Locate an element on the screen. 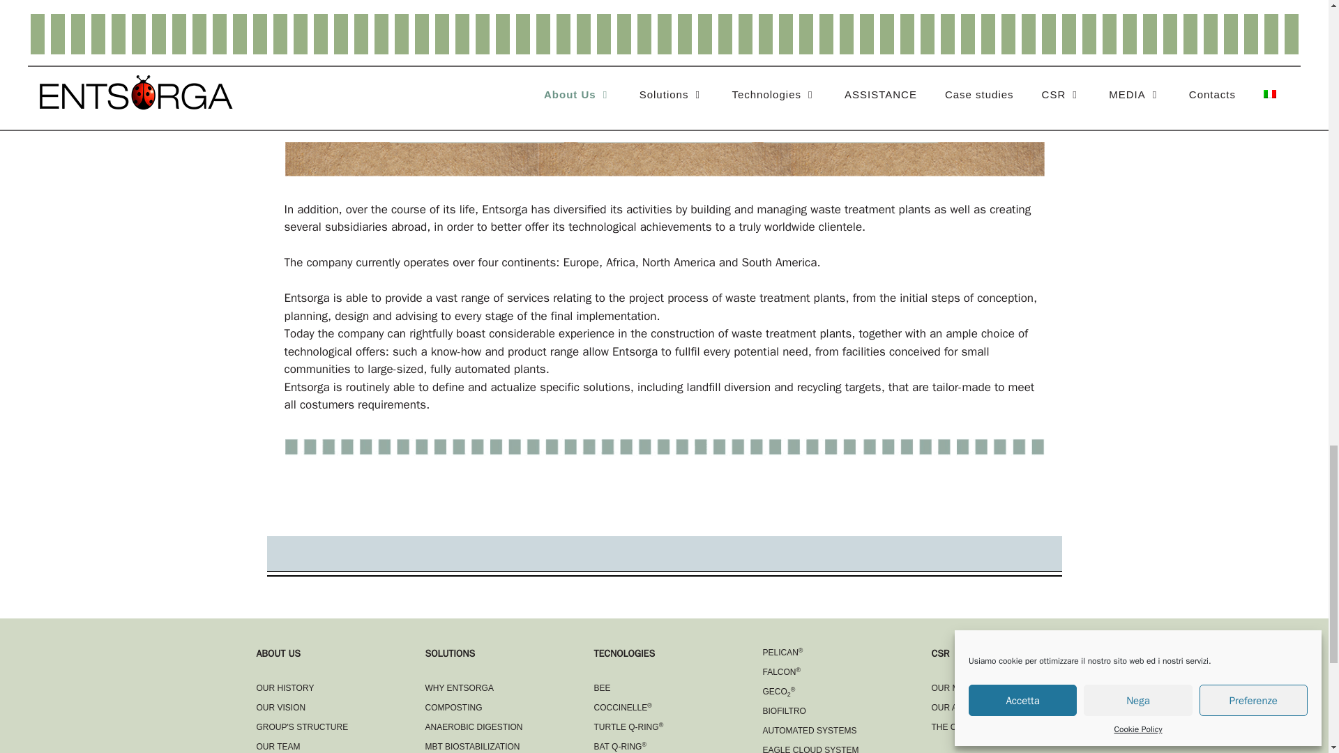  anaerobic digestion is located at coordinates (474, 727).